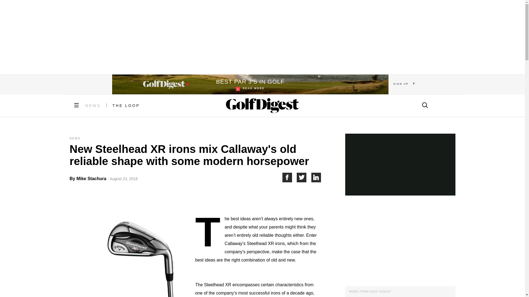 Image resolution: width=529 pixels, height=297 pixels. What do you see at coordinates (126, 106) in the screenshot?
I see `THE LOOP` at bounding box center [126, 106].